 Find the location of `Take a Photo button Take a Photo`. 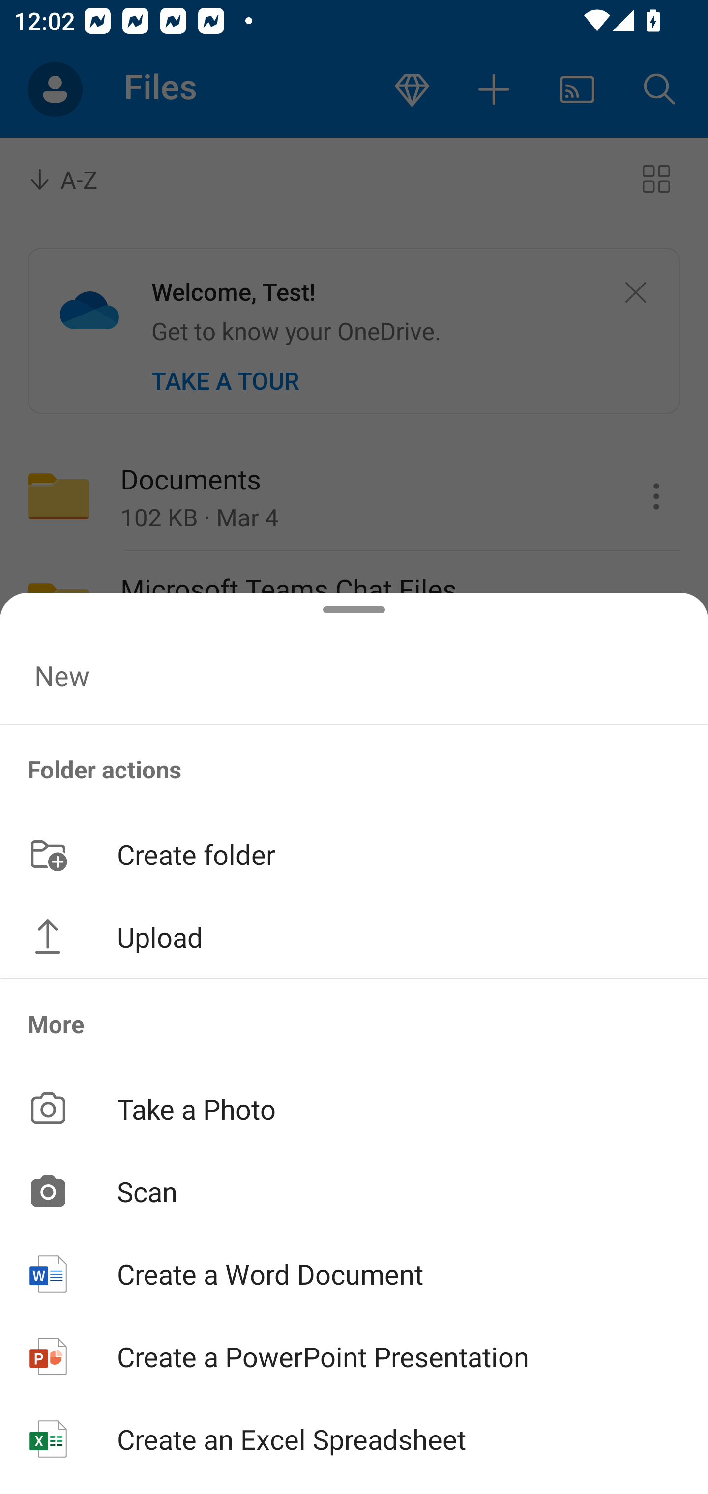

Take a Photo button Take a Photo is located at coordinates (354, 1108).